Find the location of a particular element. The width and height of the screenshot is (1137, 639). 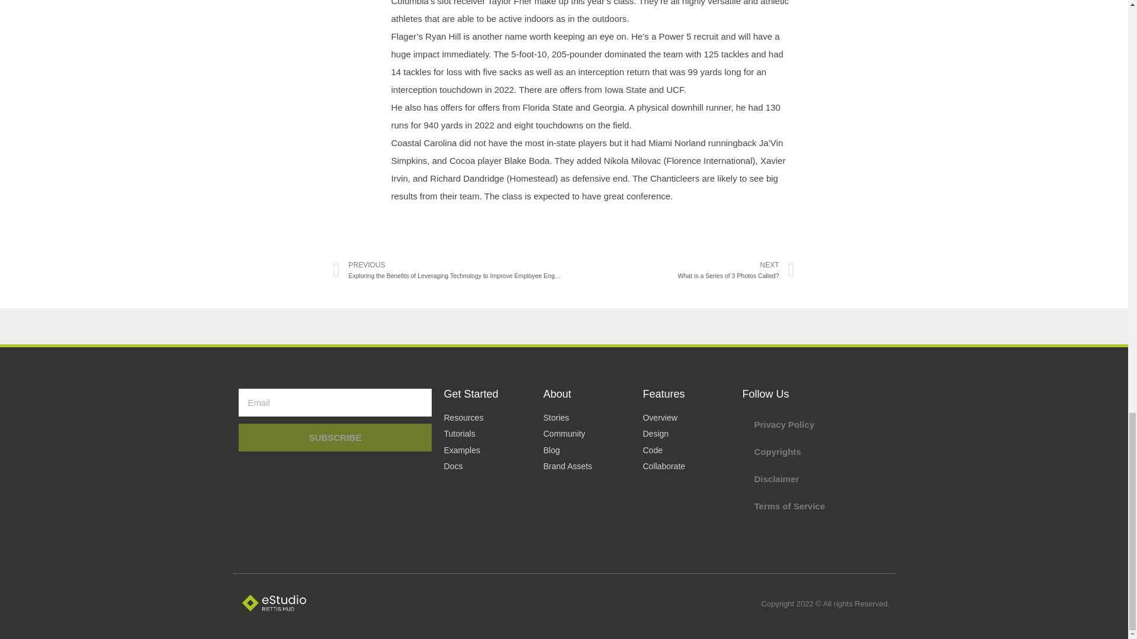

Disclaimer is located at coordinates (335, 437).